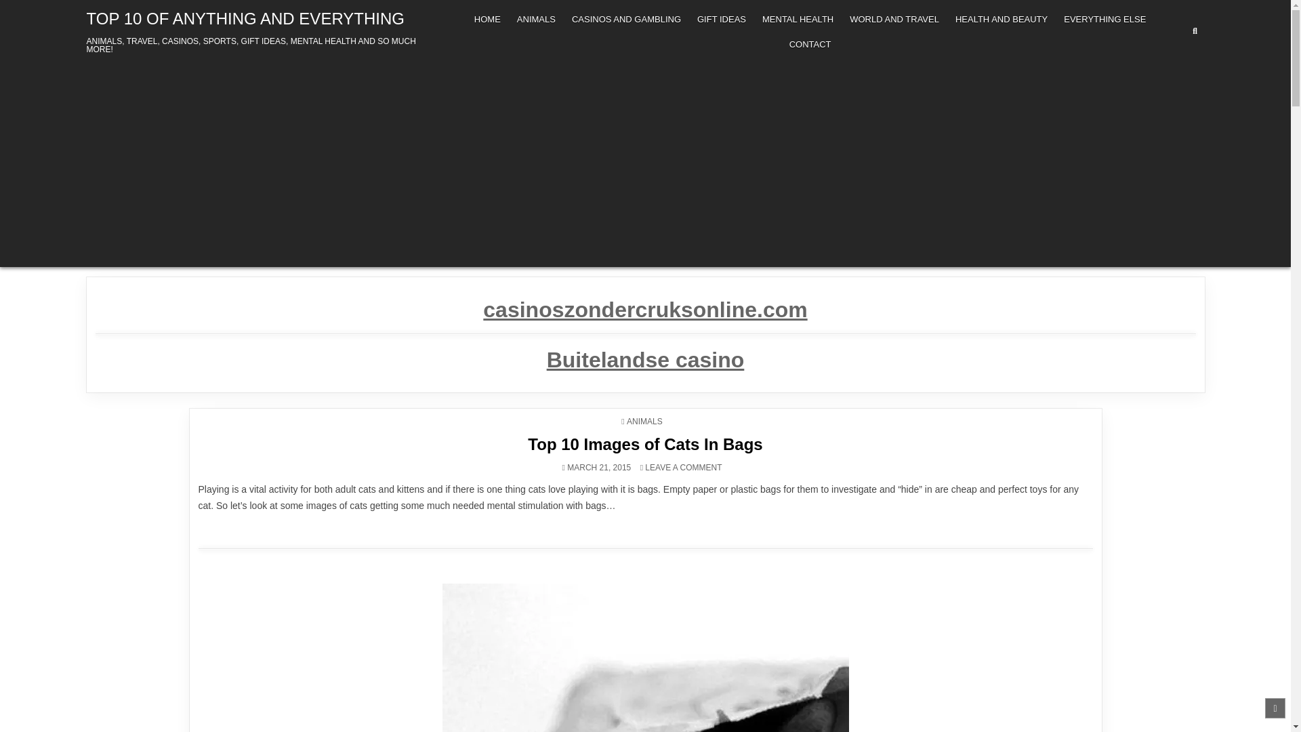  I want to click on HEALTH AND BEAUTY, so click(1001, 19).